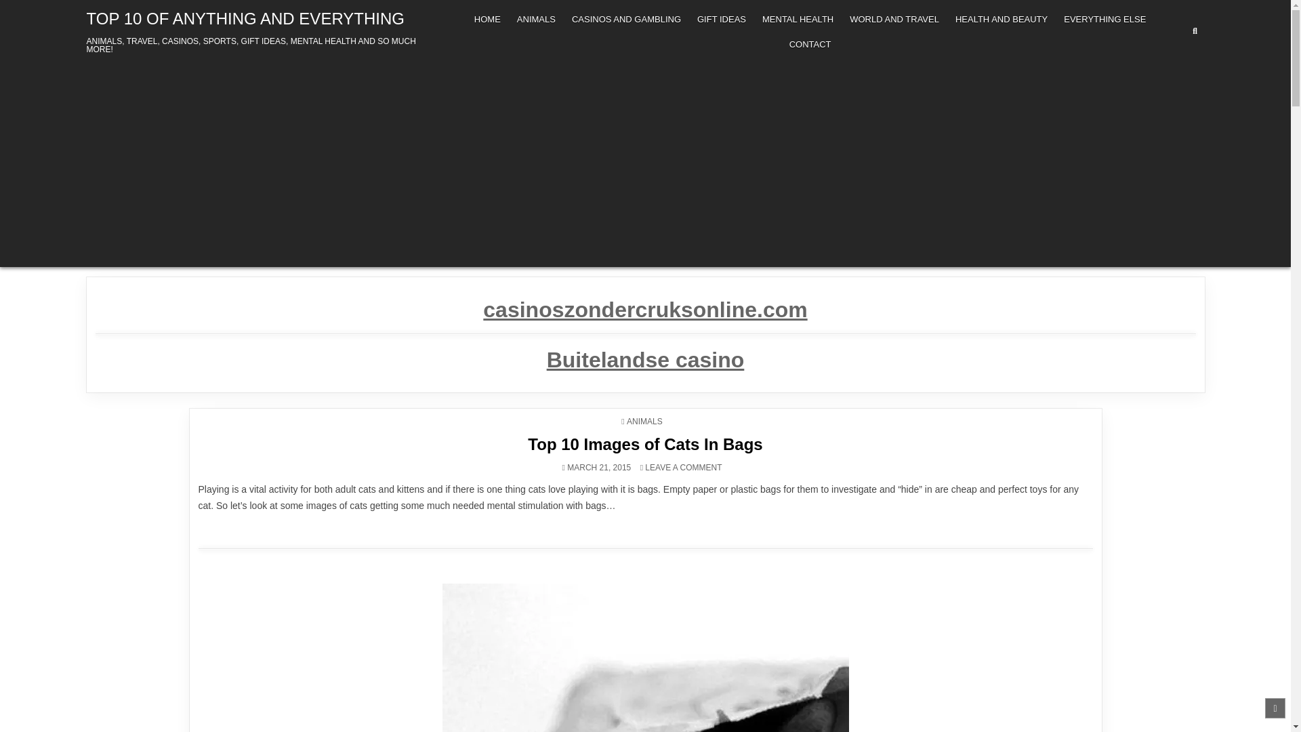  I want to click on HEALTH AND BEAUTY, so click(1001, 19).